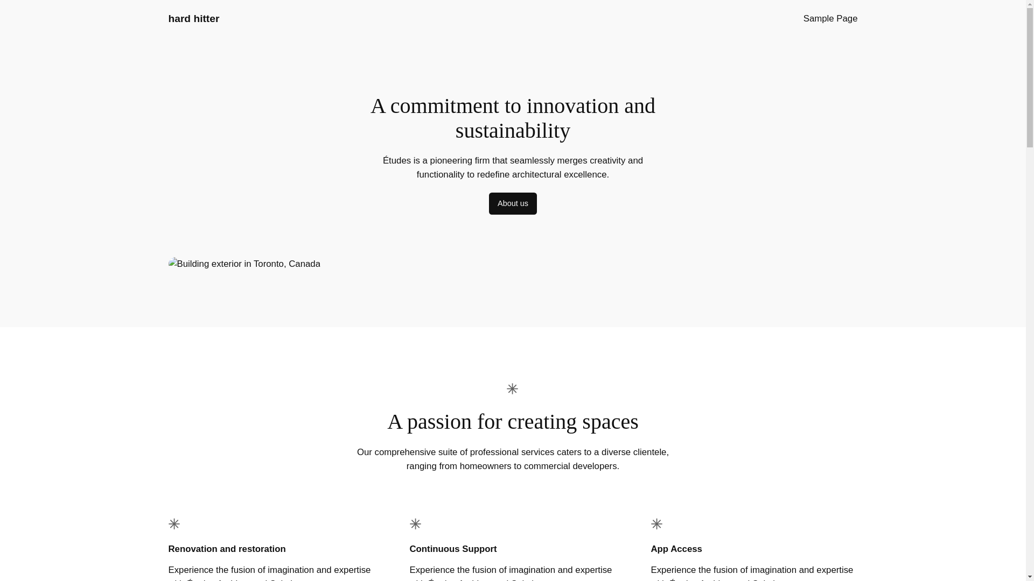 The image size is (1034, 581). What do you see at coordinates (193, 18) in the screenshot?
I see `hard hitter` at bounding box center [193, 18].